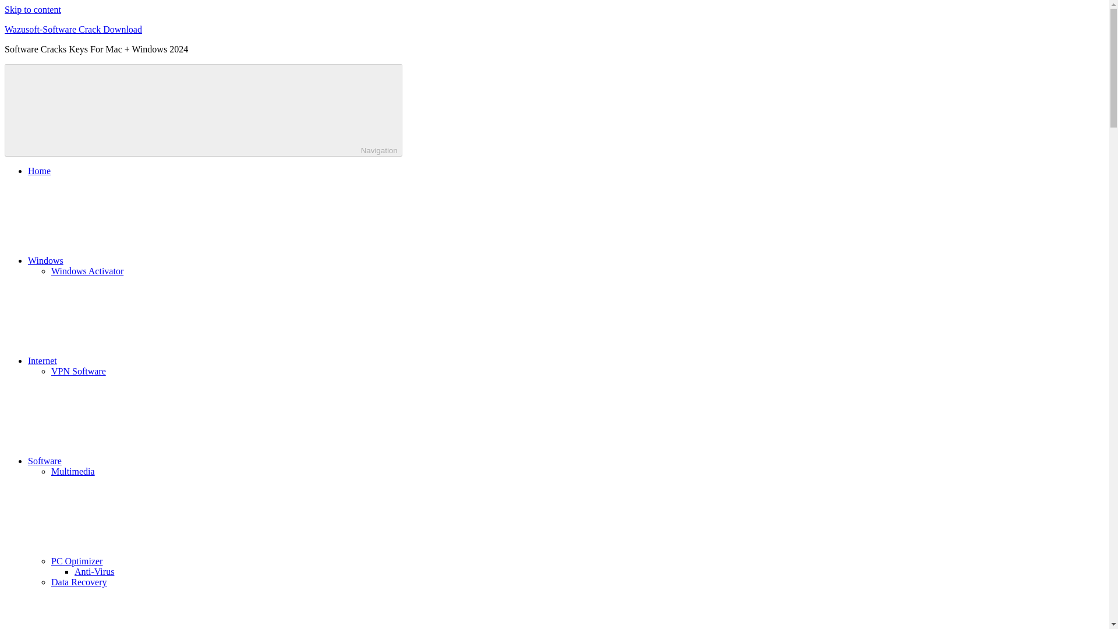 The height and width of the screenshot is (629, 1118). Describe the element at coordinates (133, 260) in the screenshot. I see `Windows` at that location.